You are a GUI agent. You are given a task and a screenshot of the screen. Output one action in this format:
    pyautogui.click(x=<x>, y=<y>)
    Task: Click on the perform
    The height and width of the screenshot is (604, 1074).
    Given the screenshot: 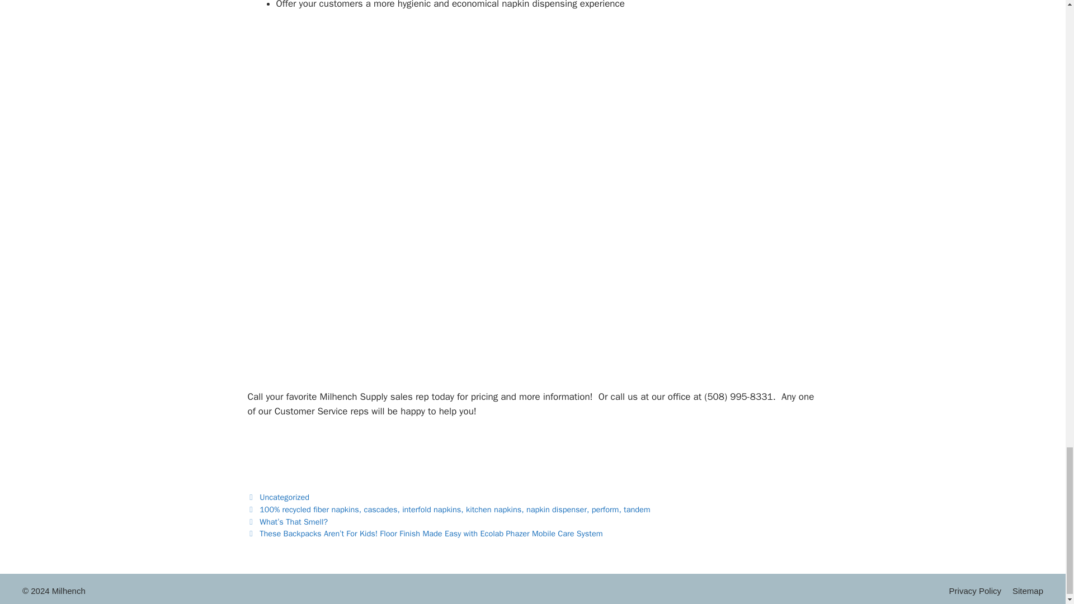 What is the action you would take?
    pyautogui.click(x=605, y=509)
    